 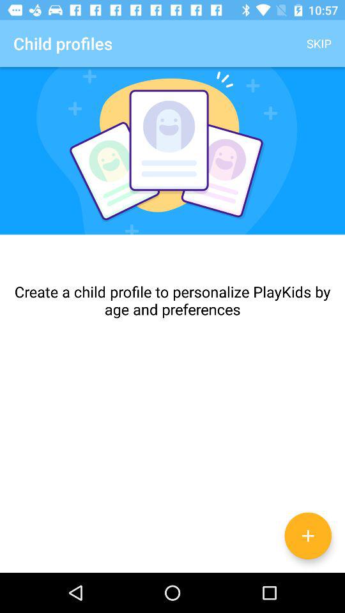 I want to click on turn off icon next to the child profiles, so click(x=319, y=43).